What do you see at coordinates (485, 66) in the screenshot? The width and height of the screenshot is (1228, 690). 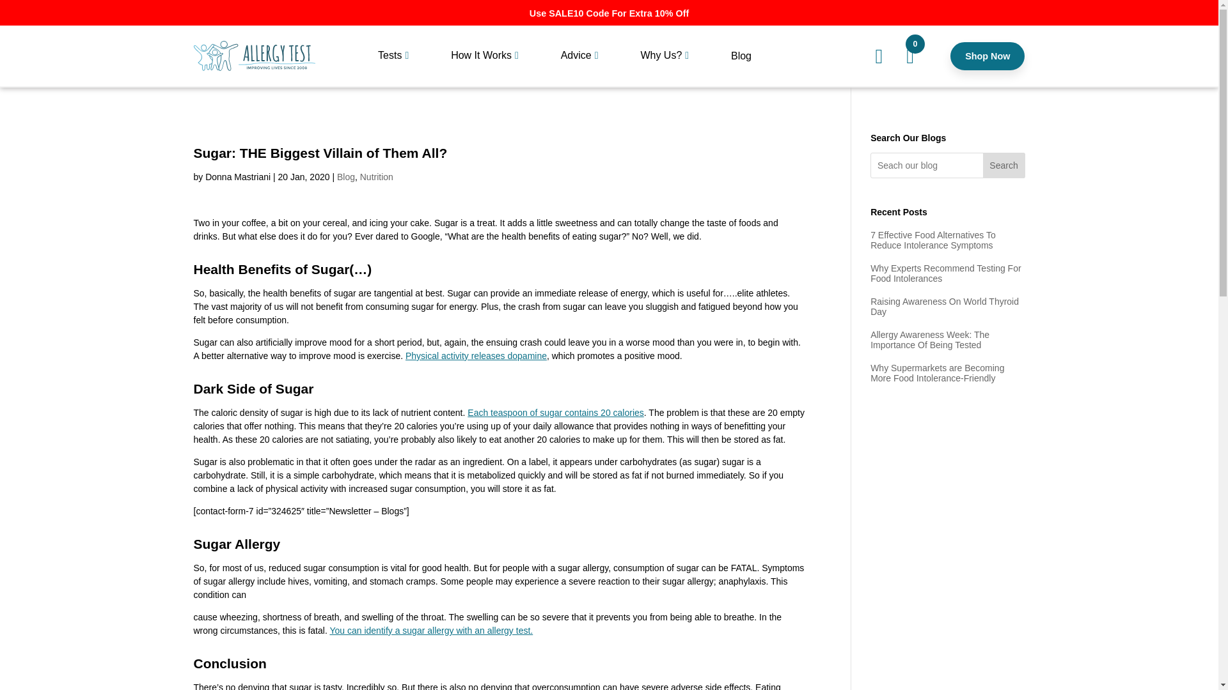 I see `How It Works` at bounding box center [485, 66].